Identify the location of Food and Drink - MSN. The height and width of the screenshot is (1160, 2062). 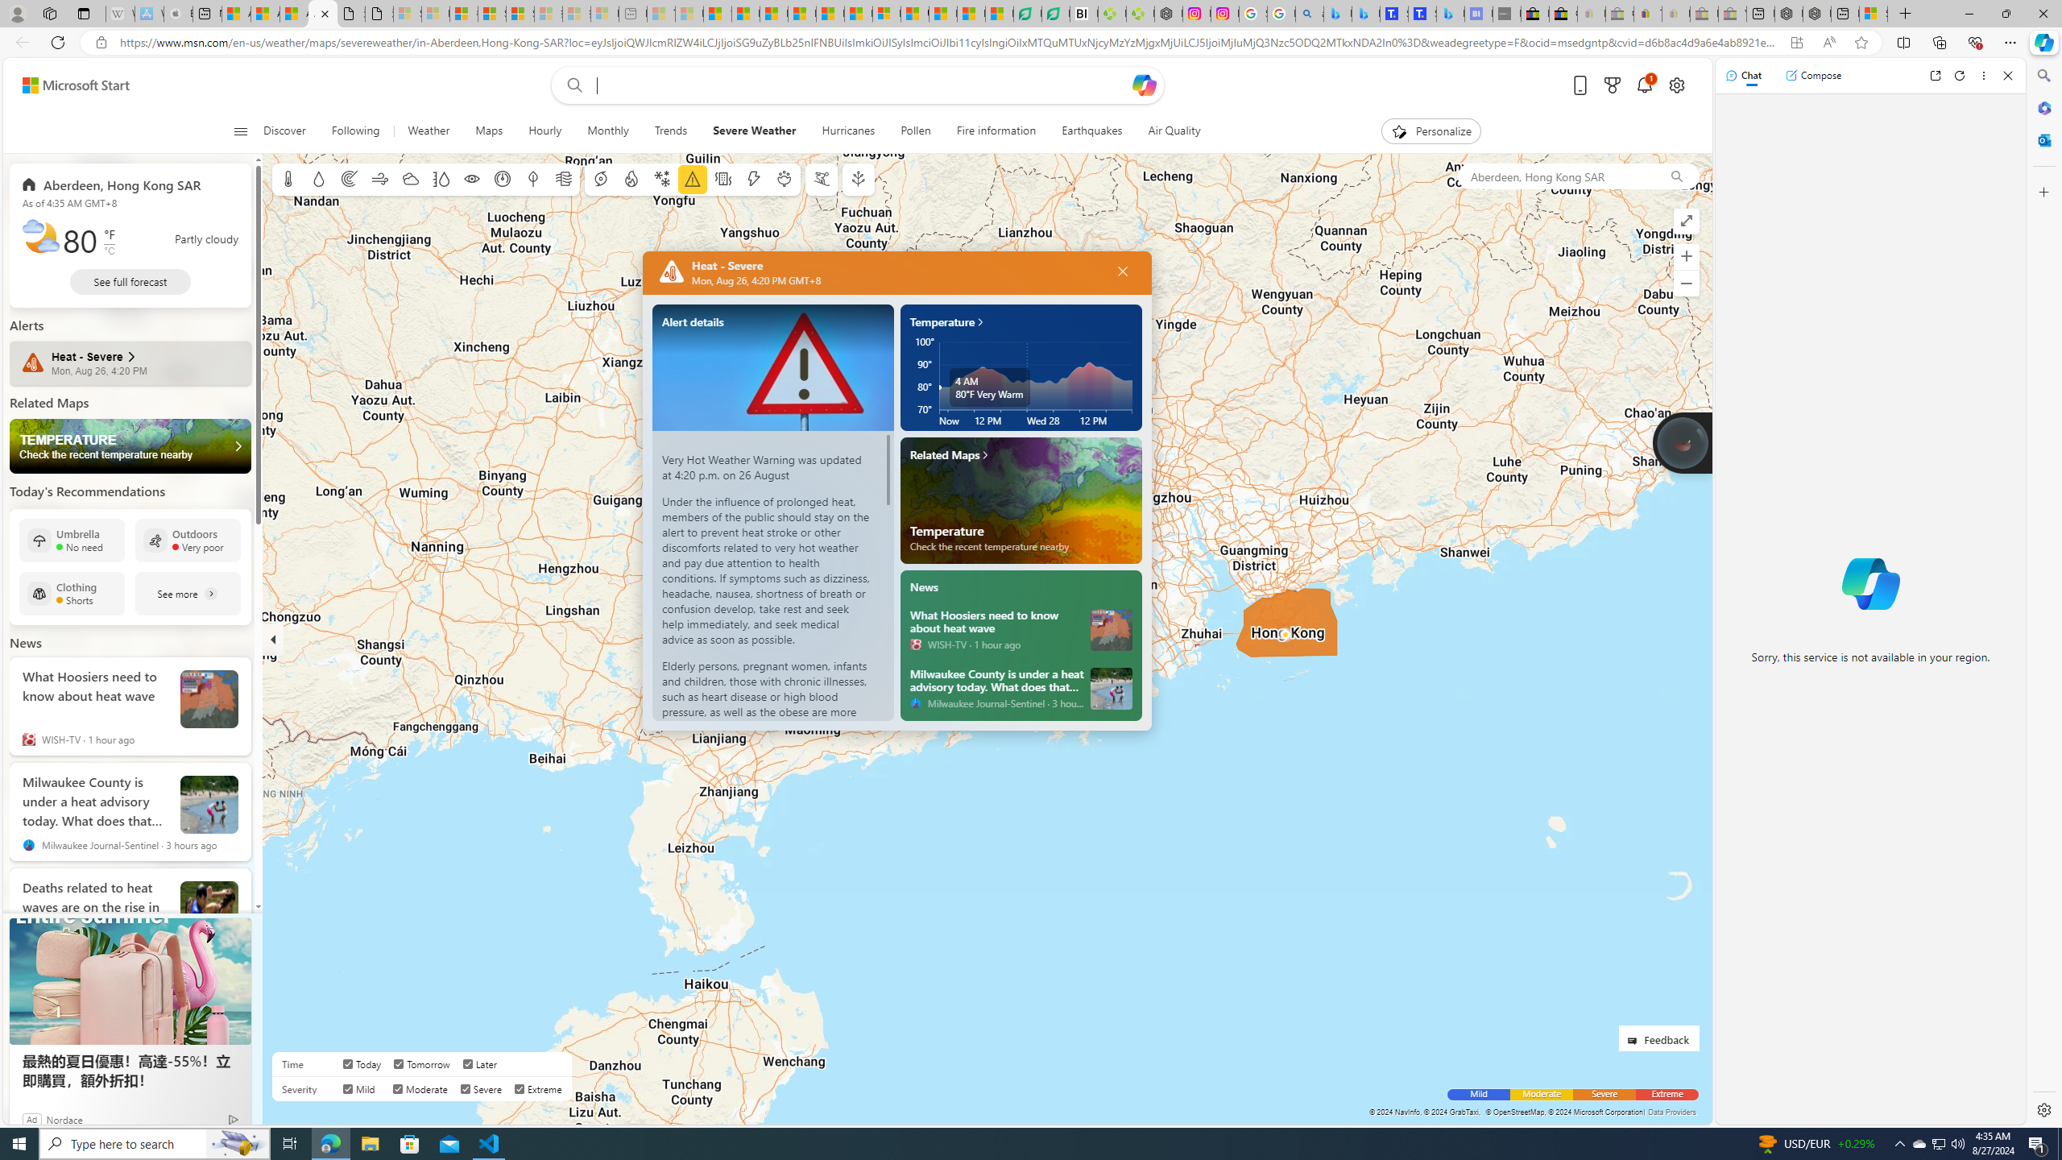
(746, 14).